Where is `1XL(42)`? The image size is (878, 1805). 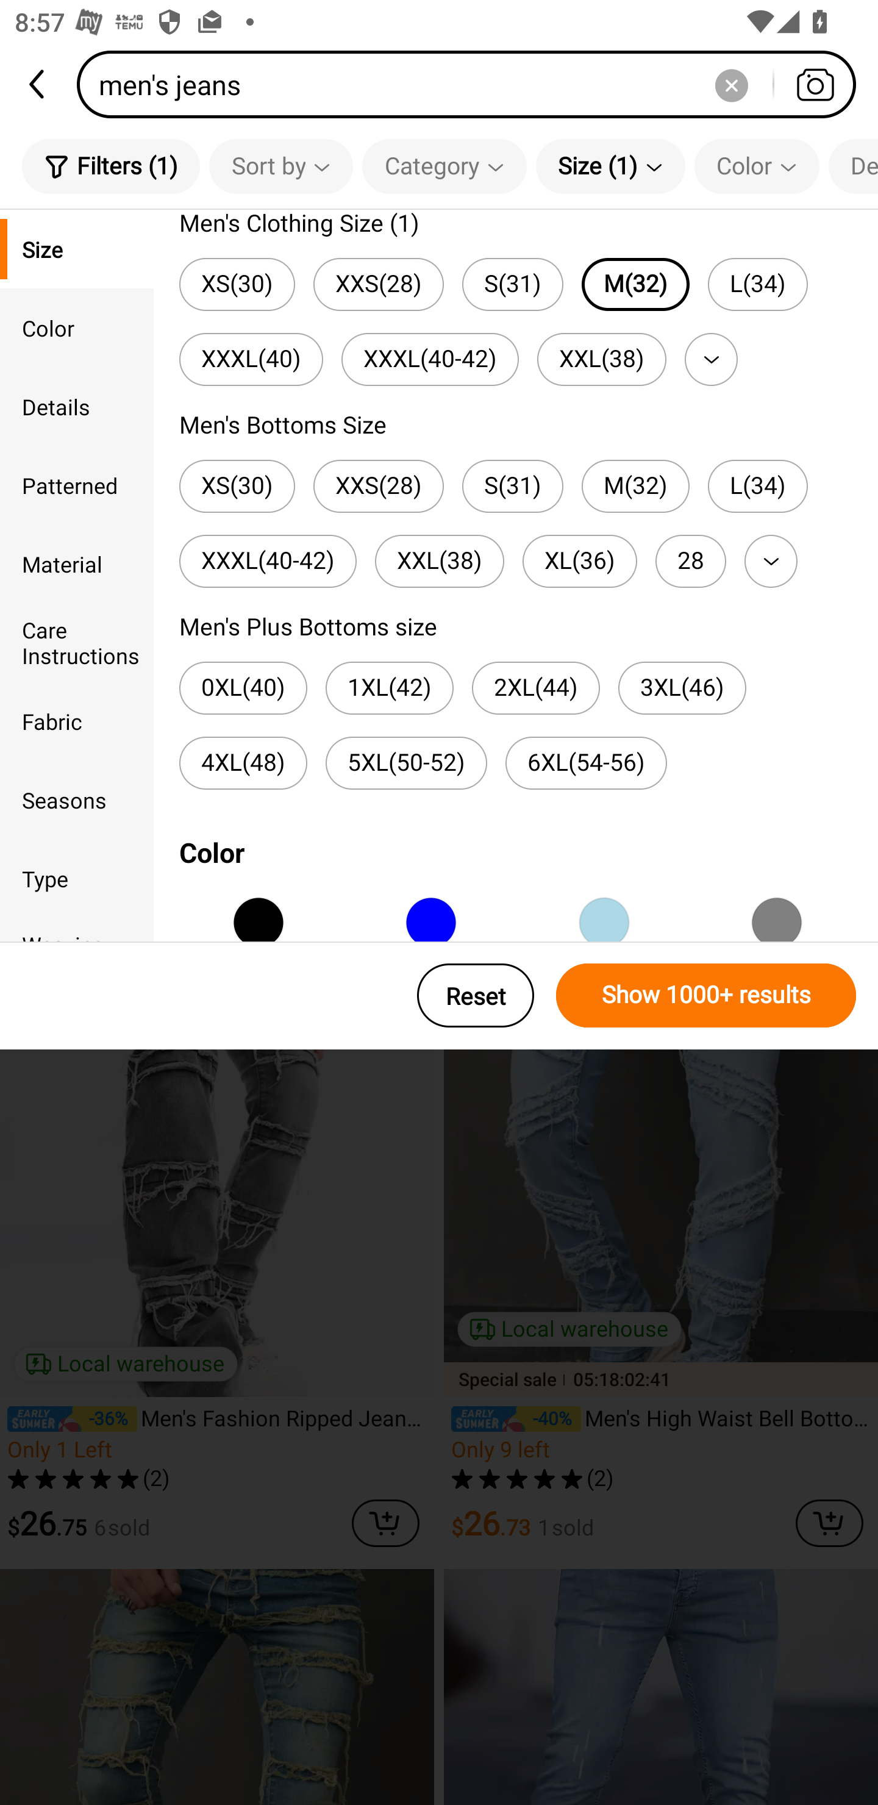 1XL(42) is located at coordinates (390, 688).